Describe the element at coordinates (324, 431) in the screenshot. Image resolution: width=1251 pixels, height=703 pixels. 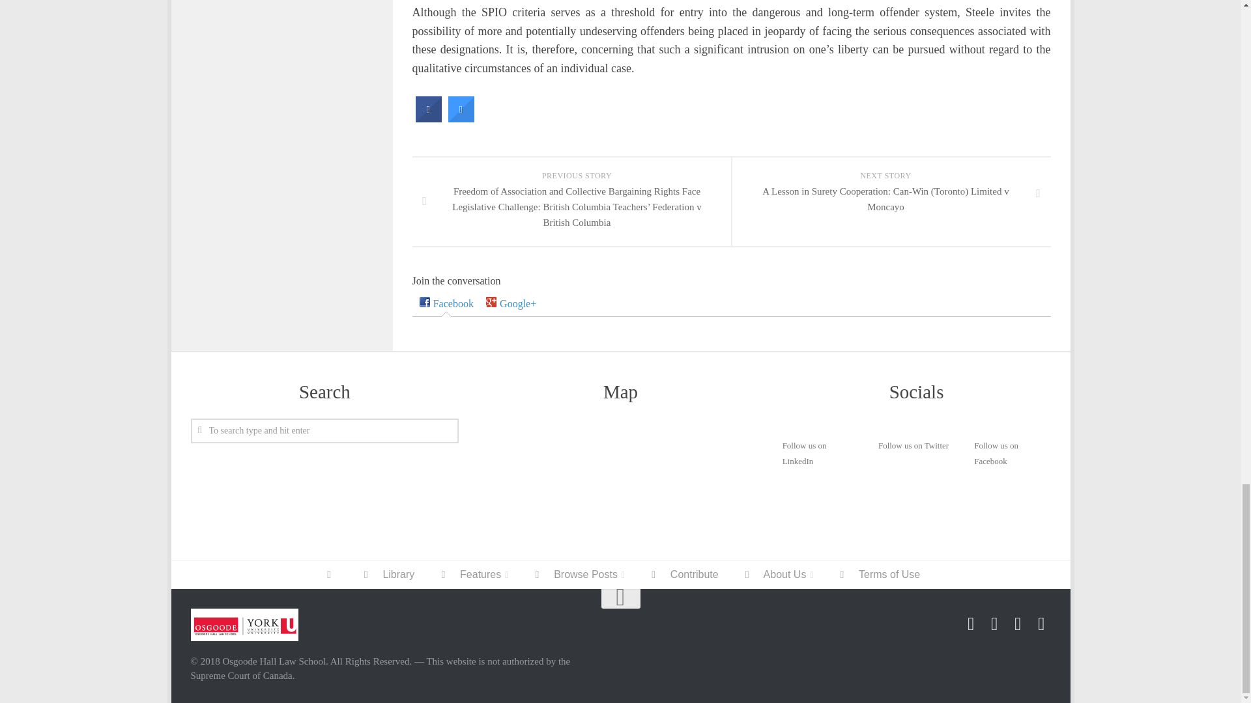
I see `To search type and hit enter` at that location.